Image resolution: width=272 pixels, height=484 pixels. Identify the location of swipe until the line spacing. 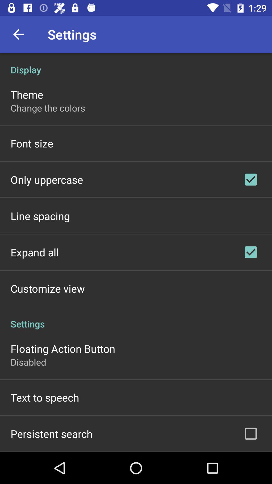
(40, 216).